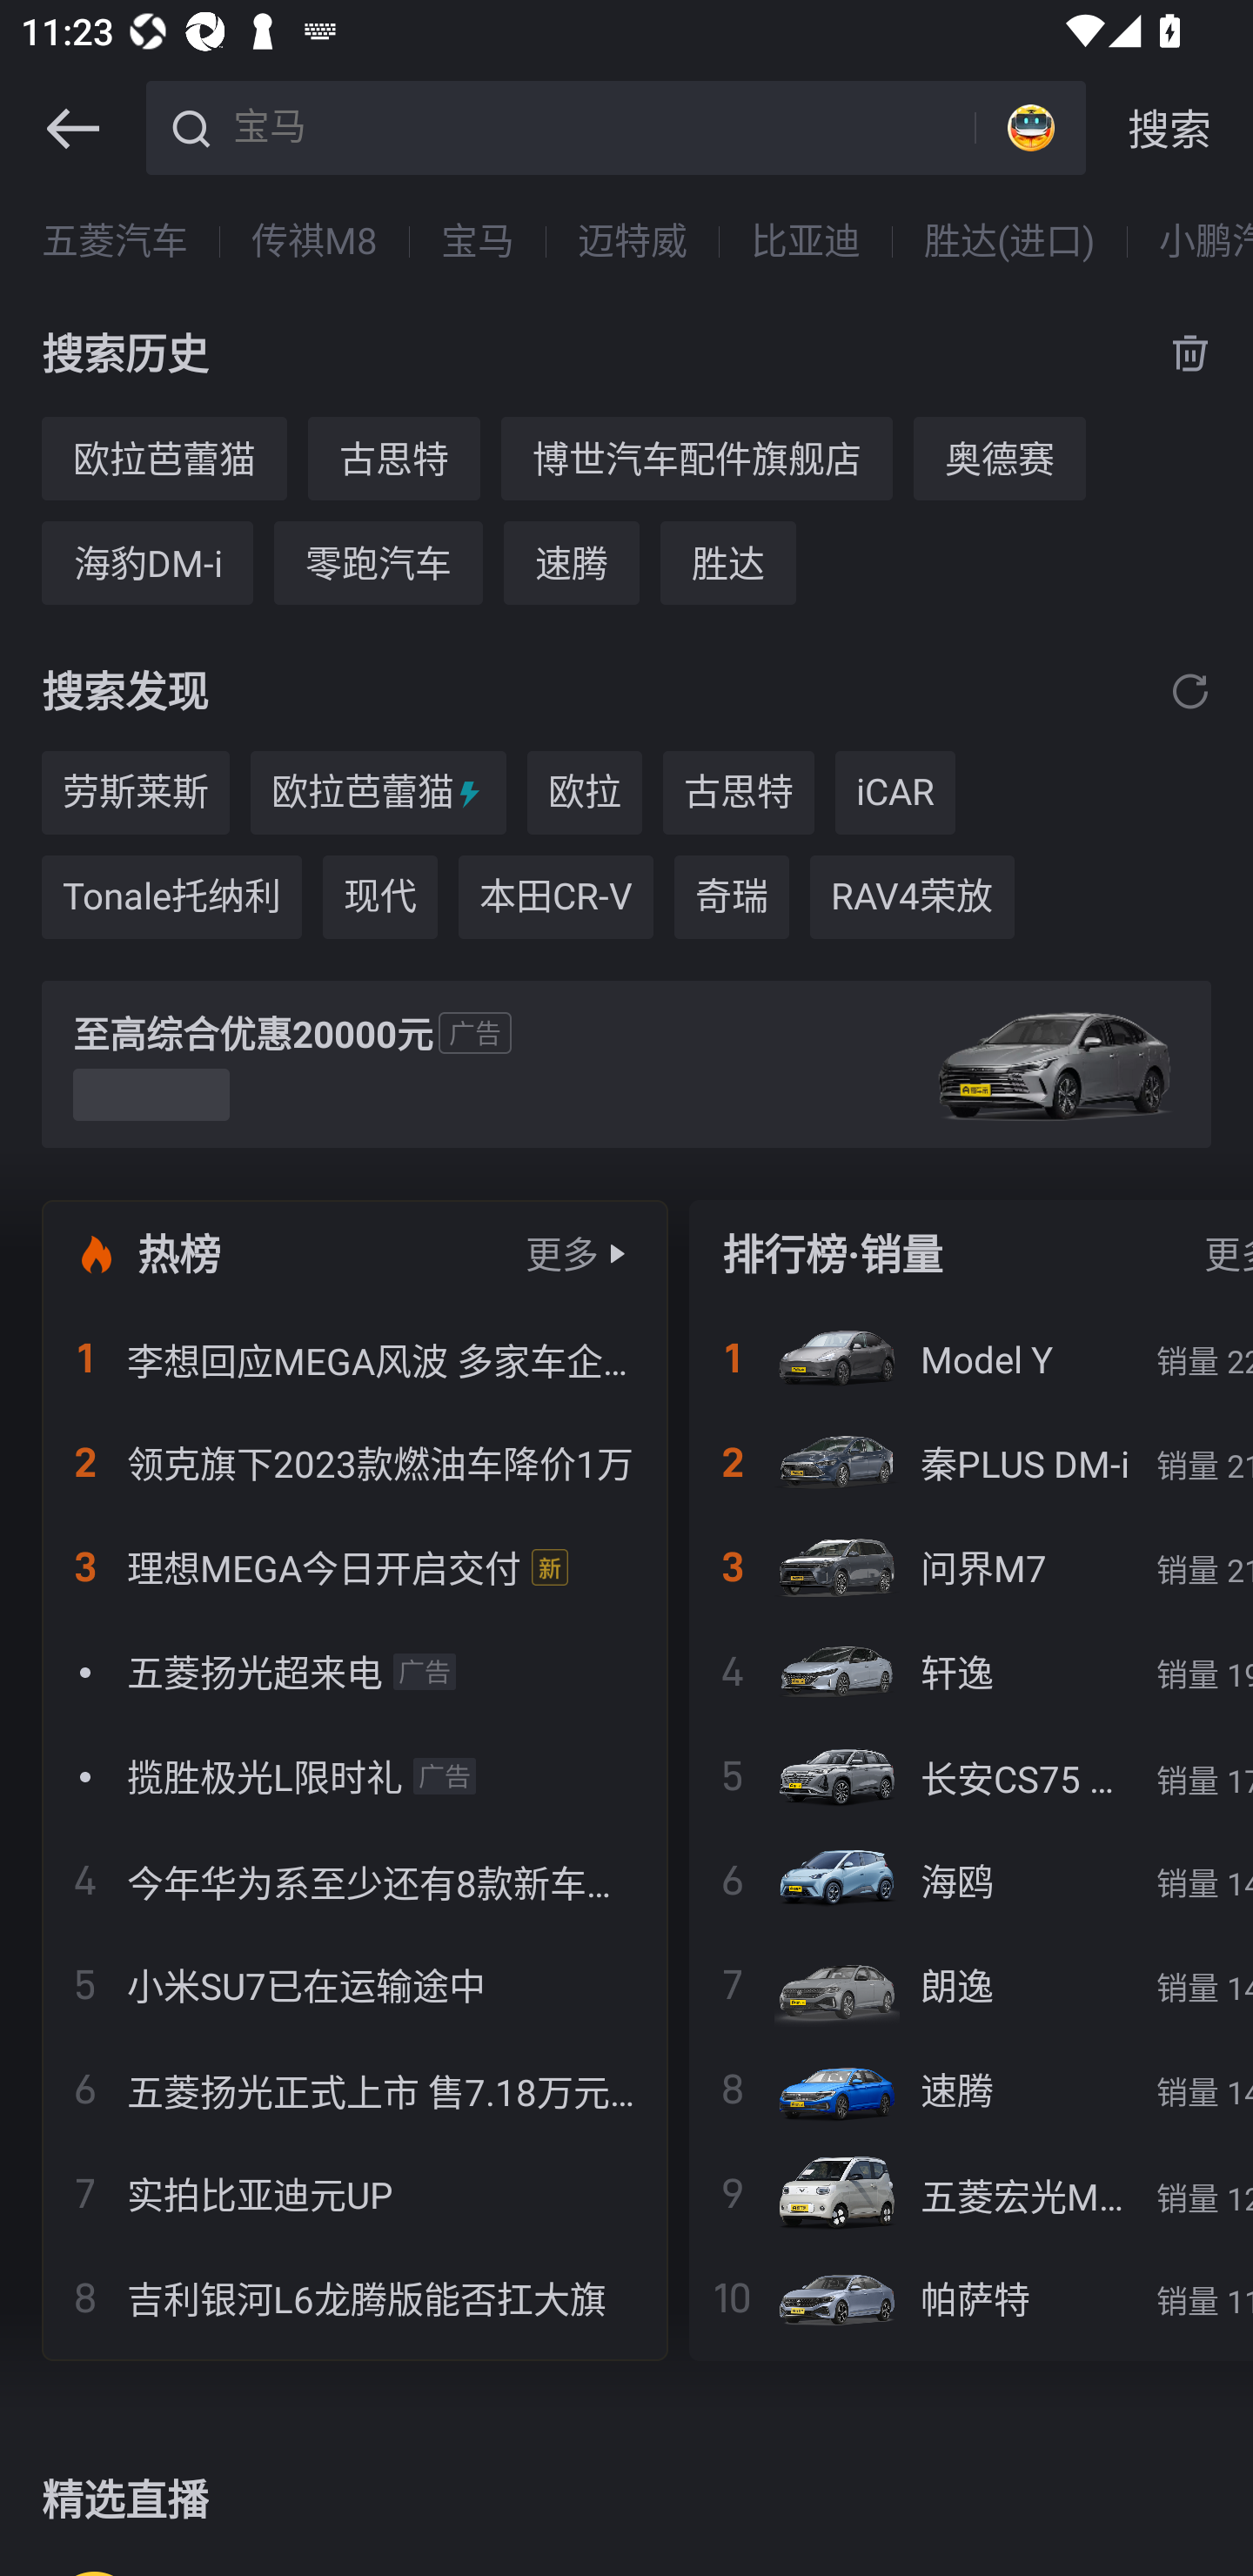 The image size is (1253, 2576). I want to click on 小米SU7已在运输途中, so click(355, 1984).